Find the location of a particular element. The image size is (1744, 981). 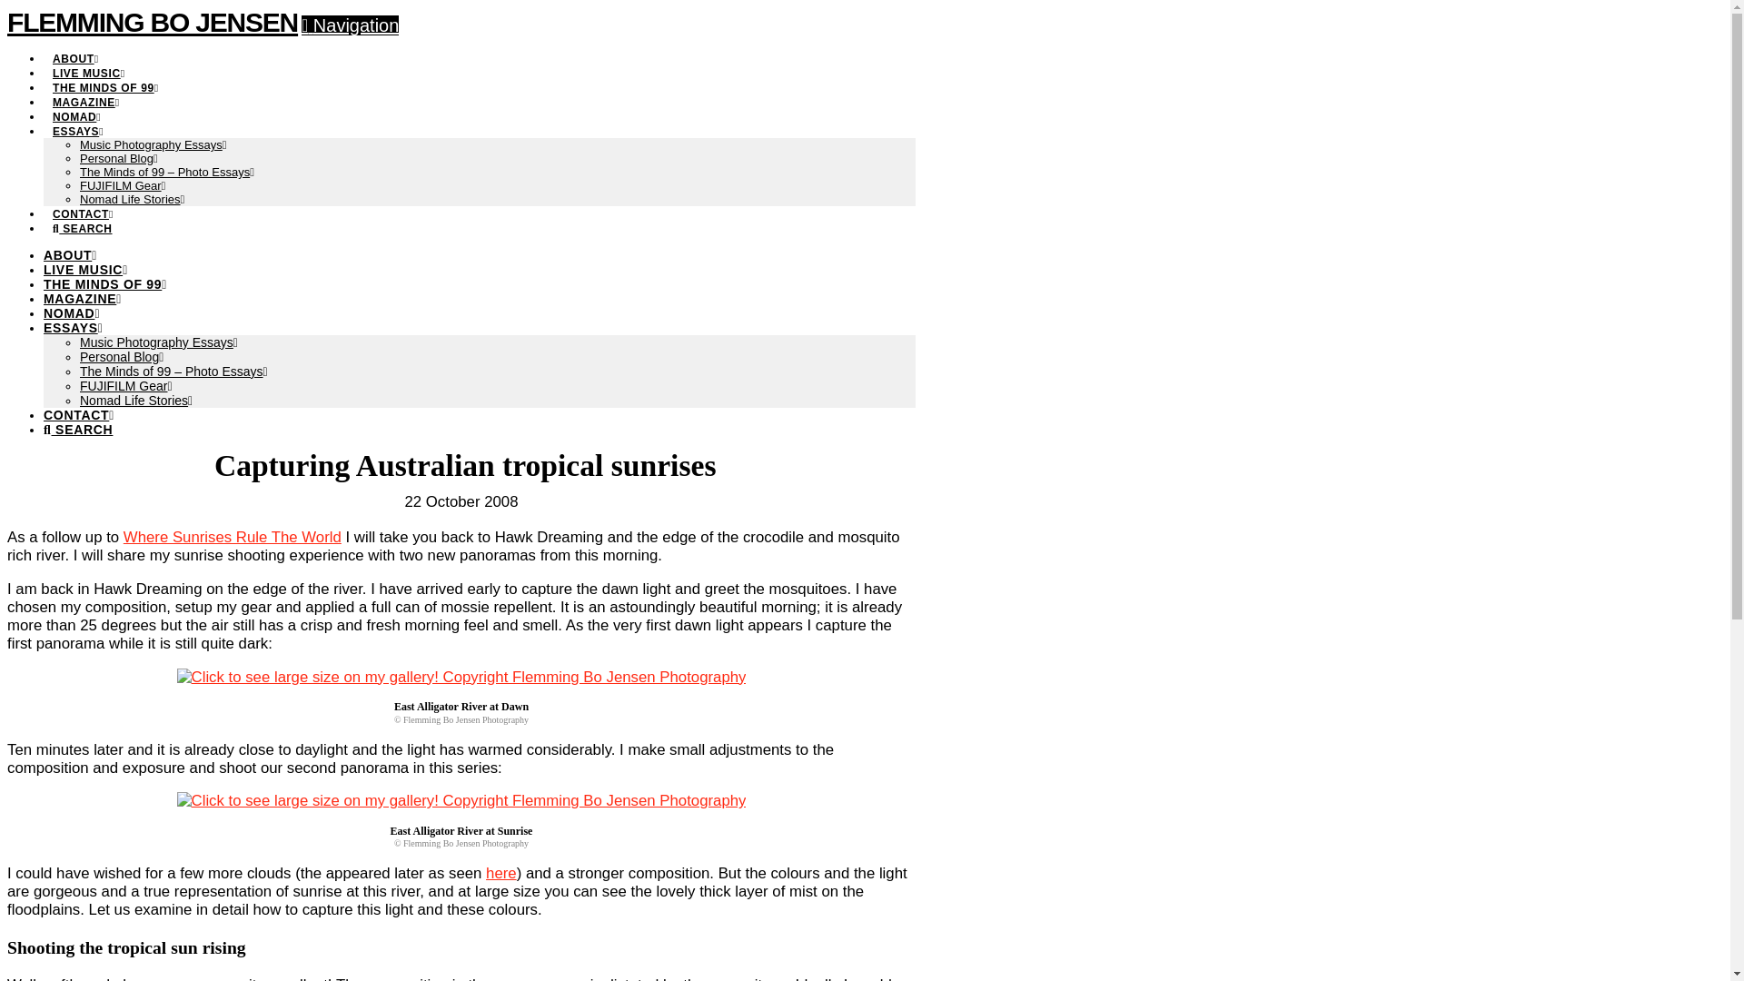

MAGAZINE is located at coordinates (85, 93).